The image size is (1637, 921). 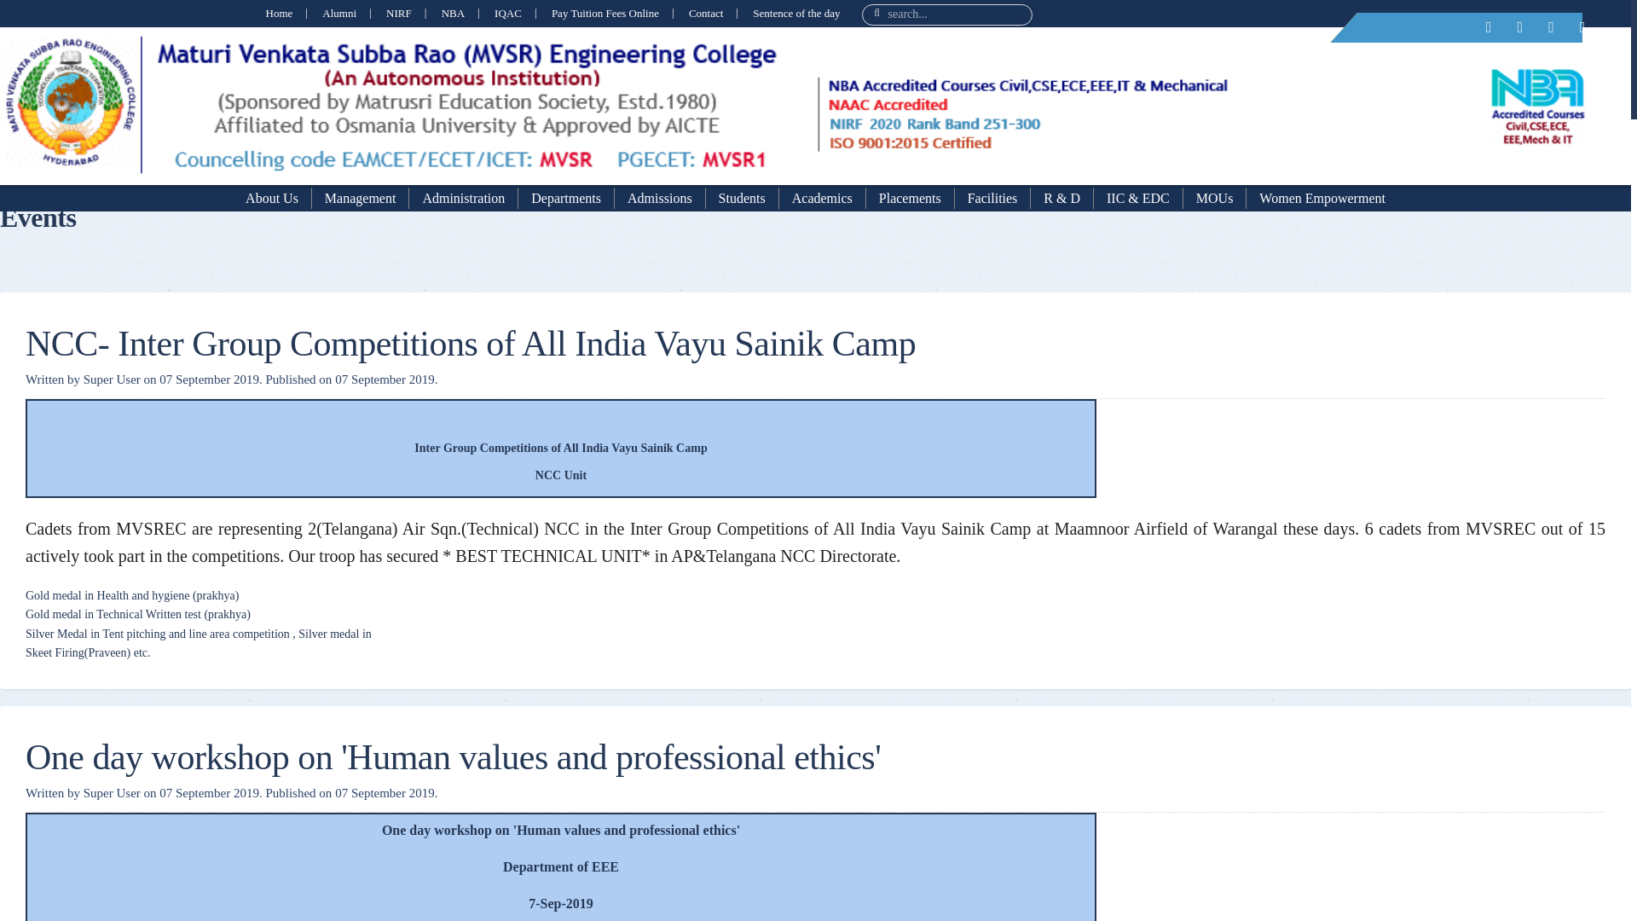 What do you see at coordinates (796, 14) in the screenshot?
I see `Sentence of the day` at bounding box center [796, 14].